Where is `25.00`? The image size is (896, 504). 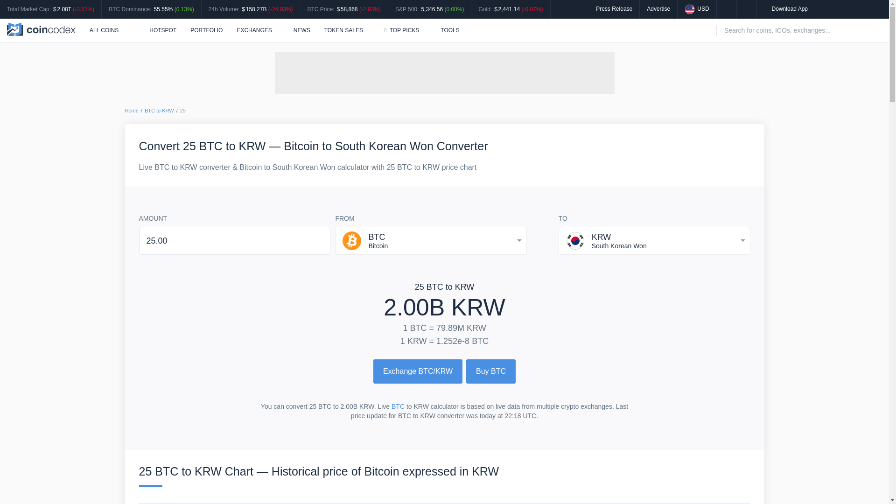
25.00 is located at coordinates (234, 241).